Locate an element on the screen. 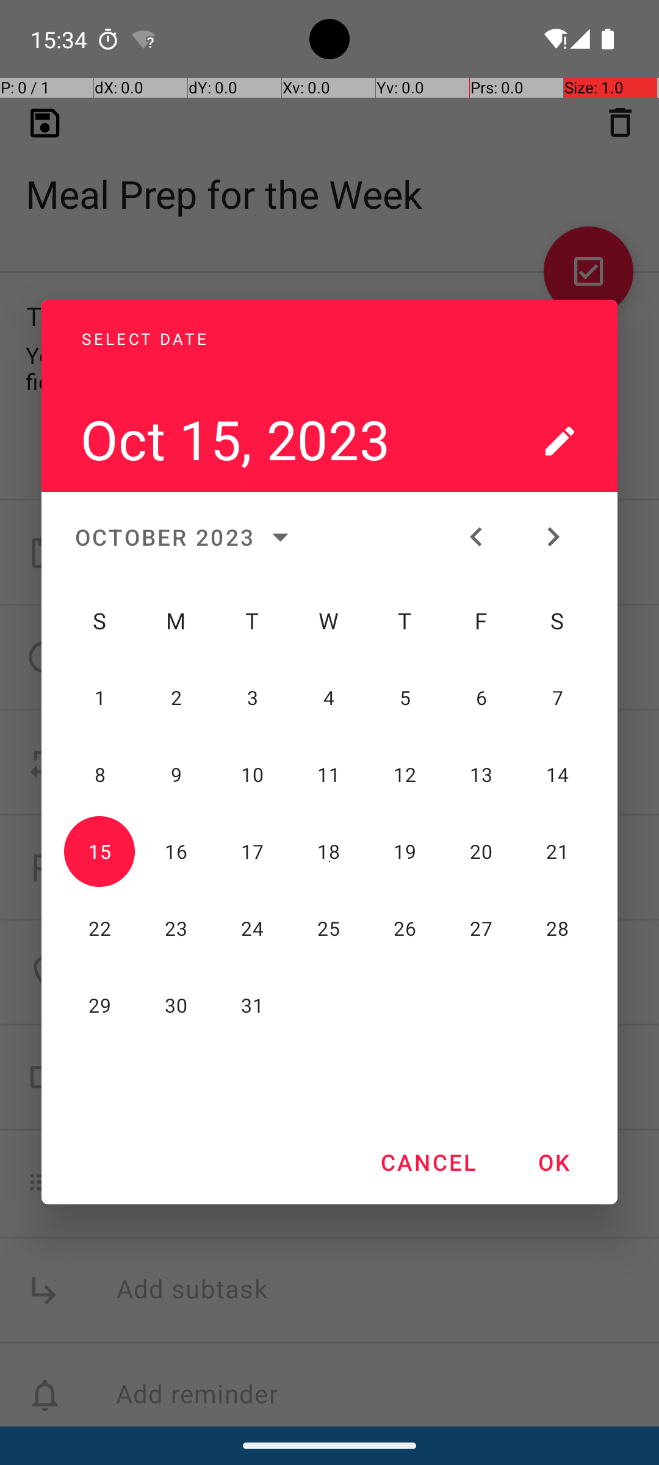  Change to previous month is located at coordinates (483, 537).